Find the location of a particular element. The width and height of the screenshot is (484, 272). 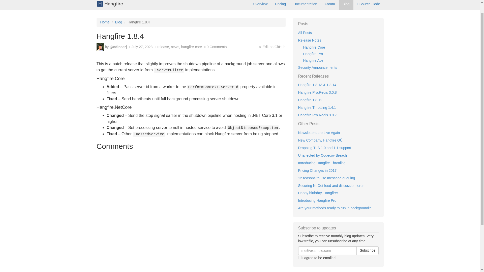

Are your methods ready to run in background? is located at coordinates (338, 208).